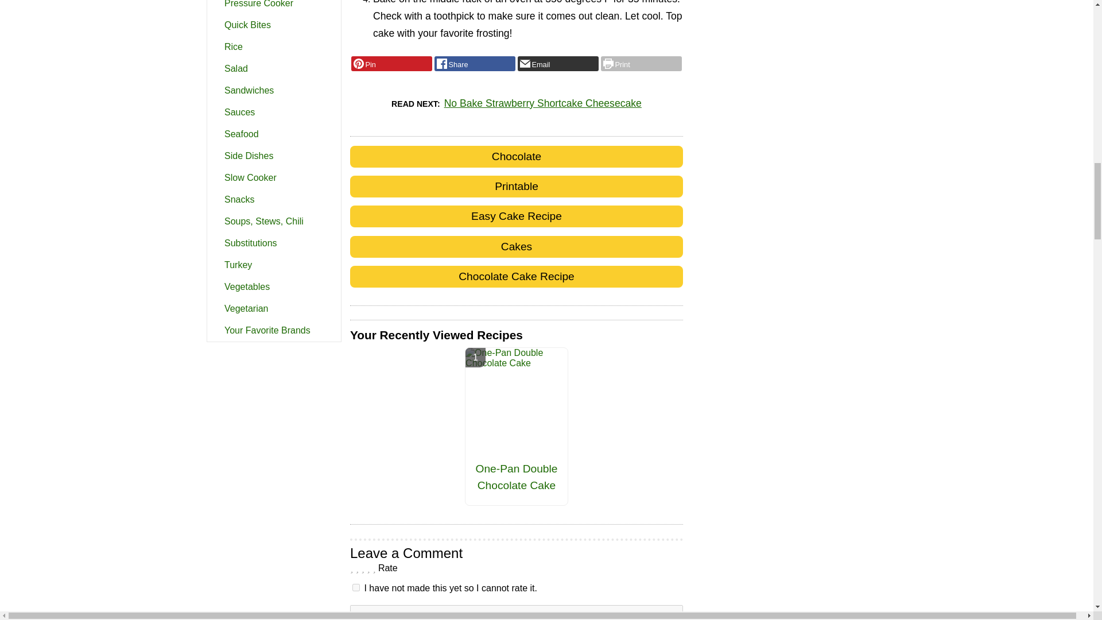 The image size is (1102, 620). What do you see at coordinates (558, 64) in the screenshot?
I see `Email` at bounding box center [558, 64].